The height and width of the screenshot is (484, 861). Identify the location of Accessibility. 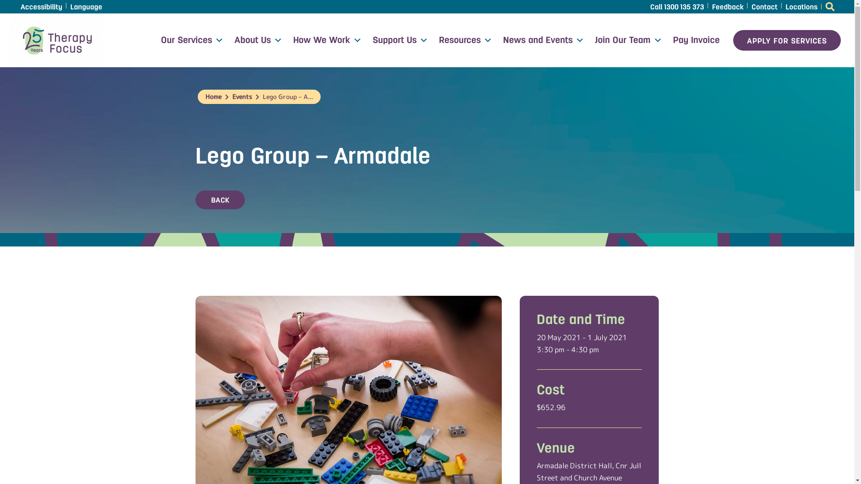
(41, 6).